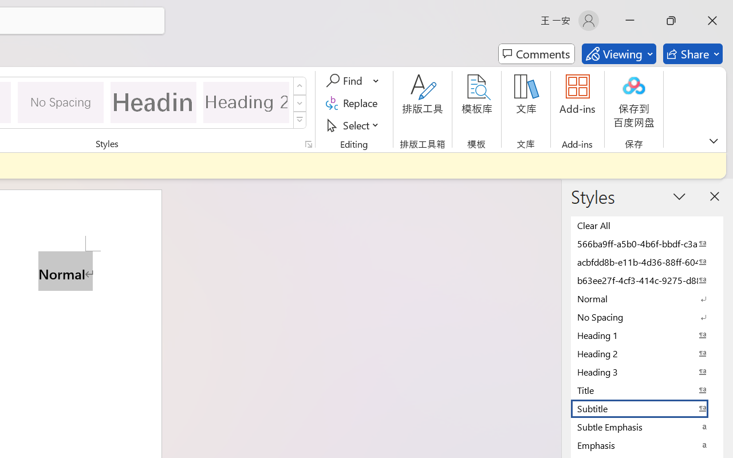  What do you see at coordinates (647, 445) in the screenshot?
I see `Emphasis` at bounding box center [647, 445].